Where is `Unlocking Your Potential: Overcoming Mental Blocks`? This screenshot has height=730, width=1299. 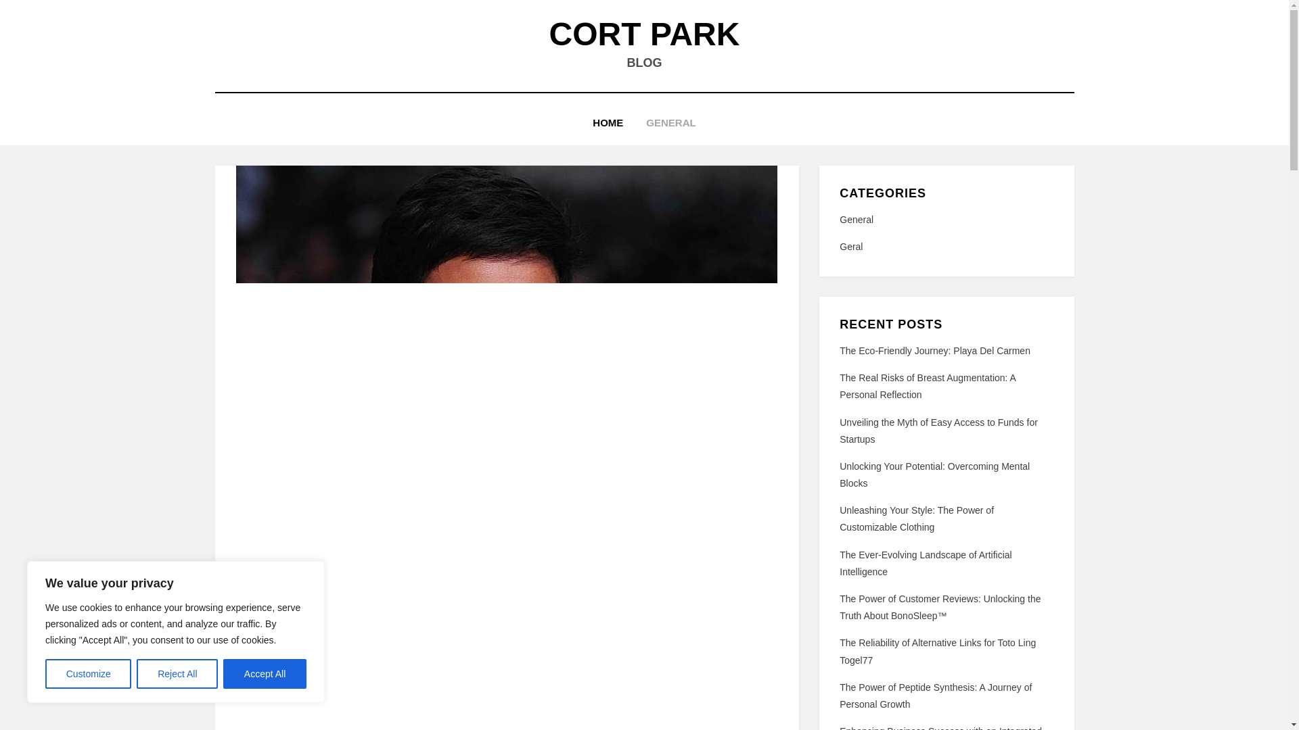
Unlocking Your Potential: Overcoming Mental Blocks is located at coordinates (934, 474).